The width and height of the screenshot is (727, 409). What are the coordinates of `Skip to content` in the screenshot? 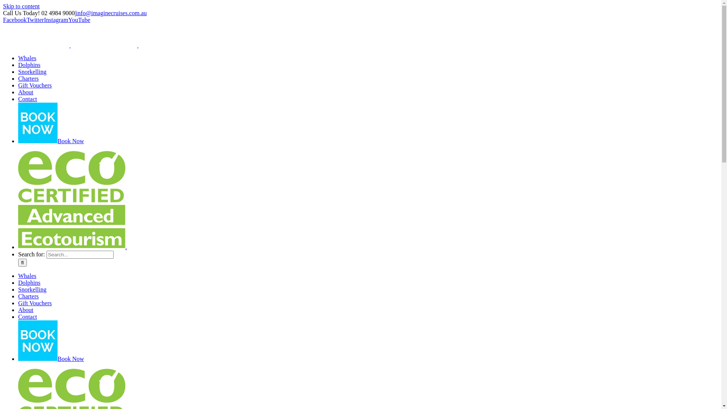 It's located at (21, 6).